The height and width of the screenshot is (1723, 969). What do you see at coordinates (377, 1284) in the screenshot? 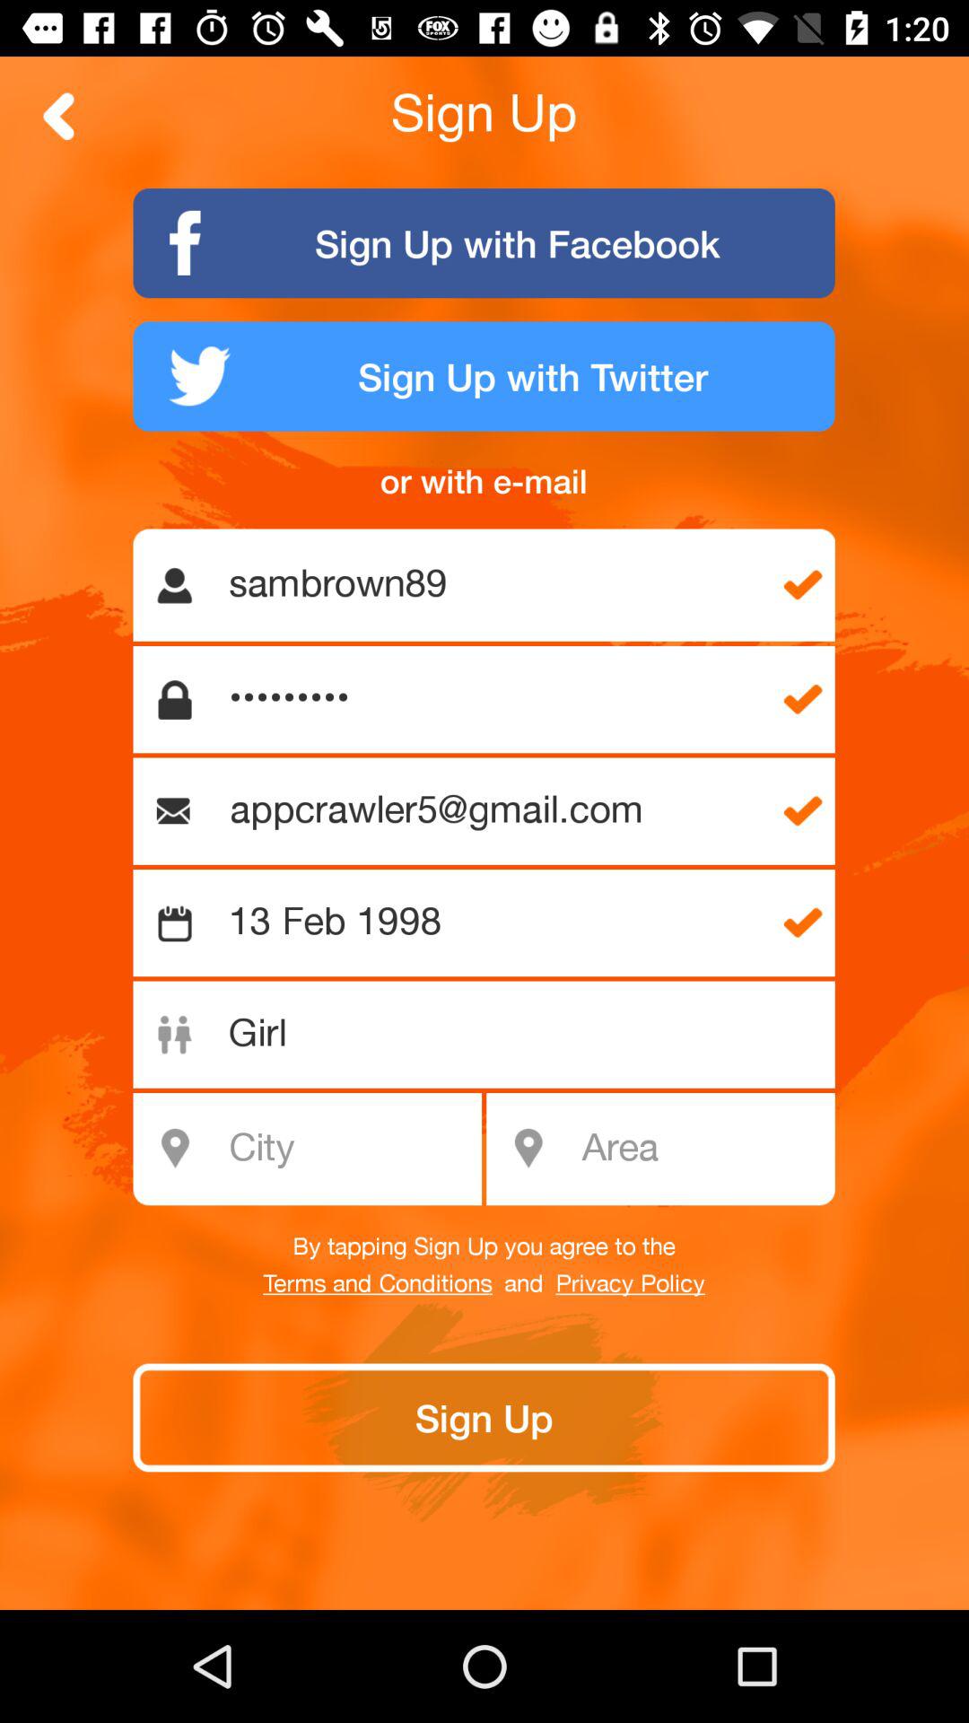
I see `press icon to the left of the and icon` at bounding box center [377, 1284].